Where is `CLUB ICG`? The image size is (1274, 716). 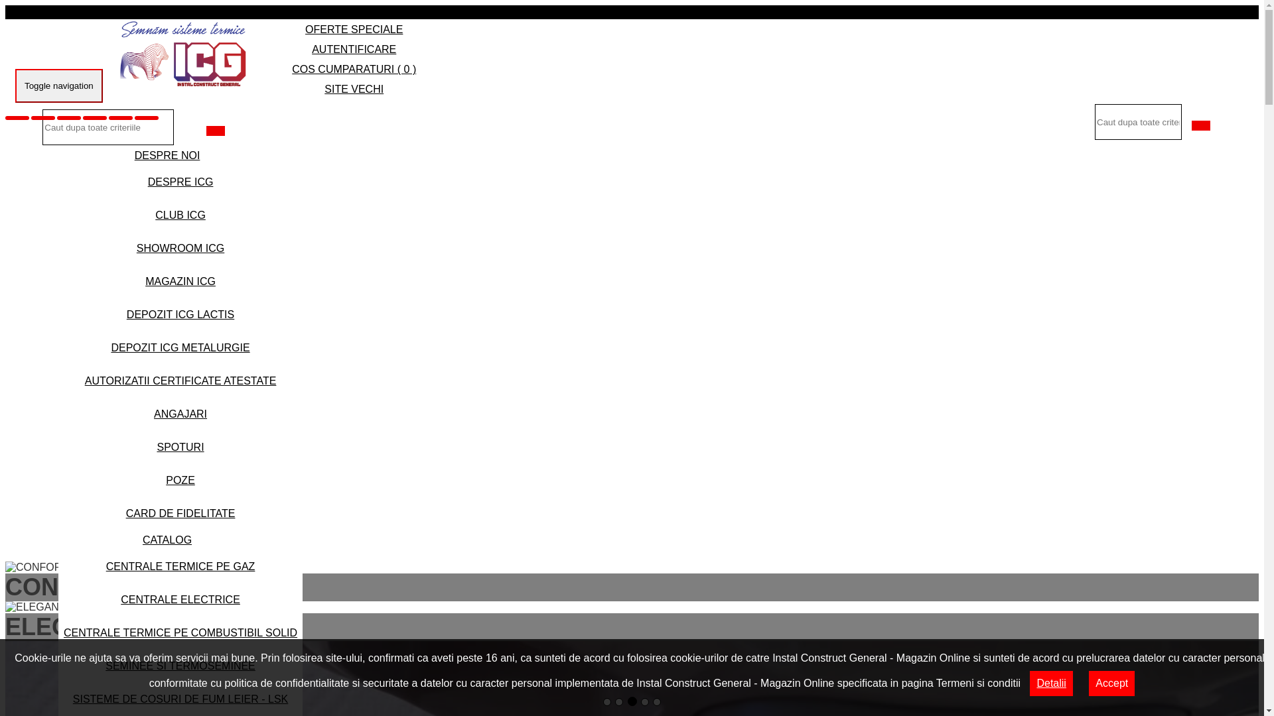
CLUB ICG is located at coordinates (180, 215).